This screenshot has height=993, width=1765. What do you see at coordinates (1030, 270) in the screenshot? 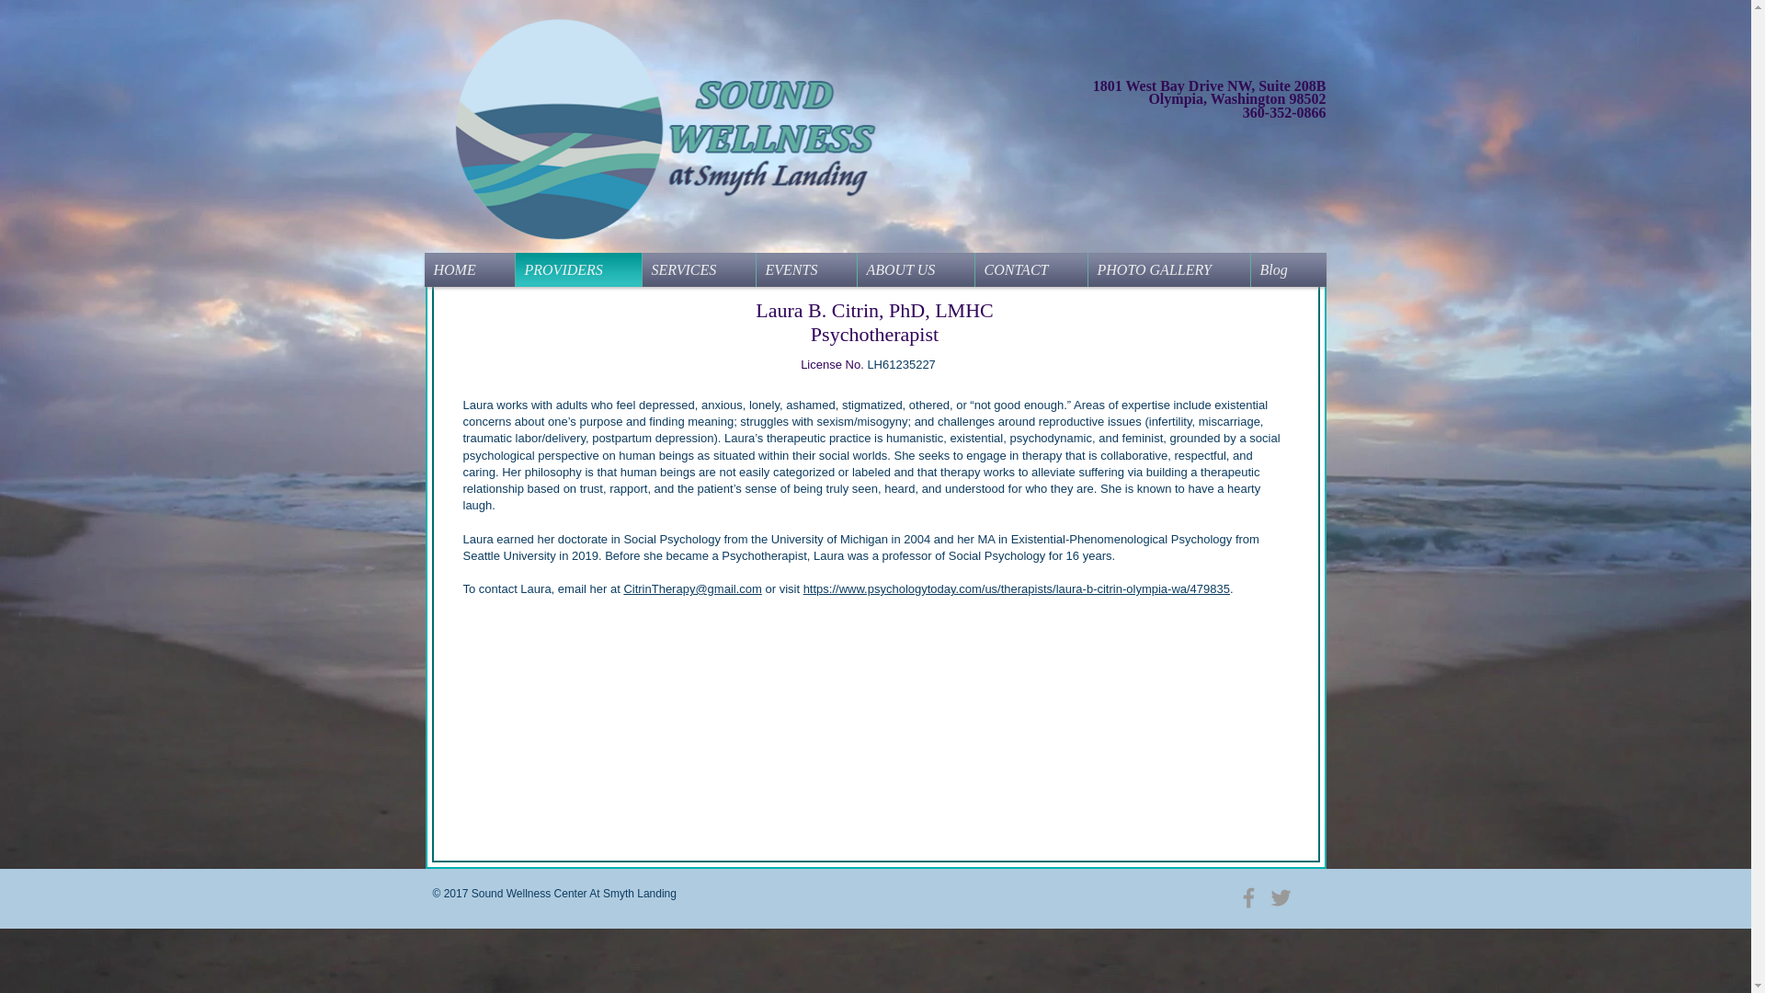
I see `CONTACT` at bounding box center [1030, 270].